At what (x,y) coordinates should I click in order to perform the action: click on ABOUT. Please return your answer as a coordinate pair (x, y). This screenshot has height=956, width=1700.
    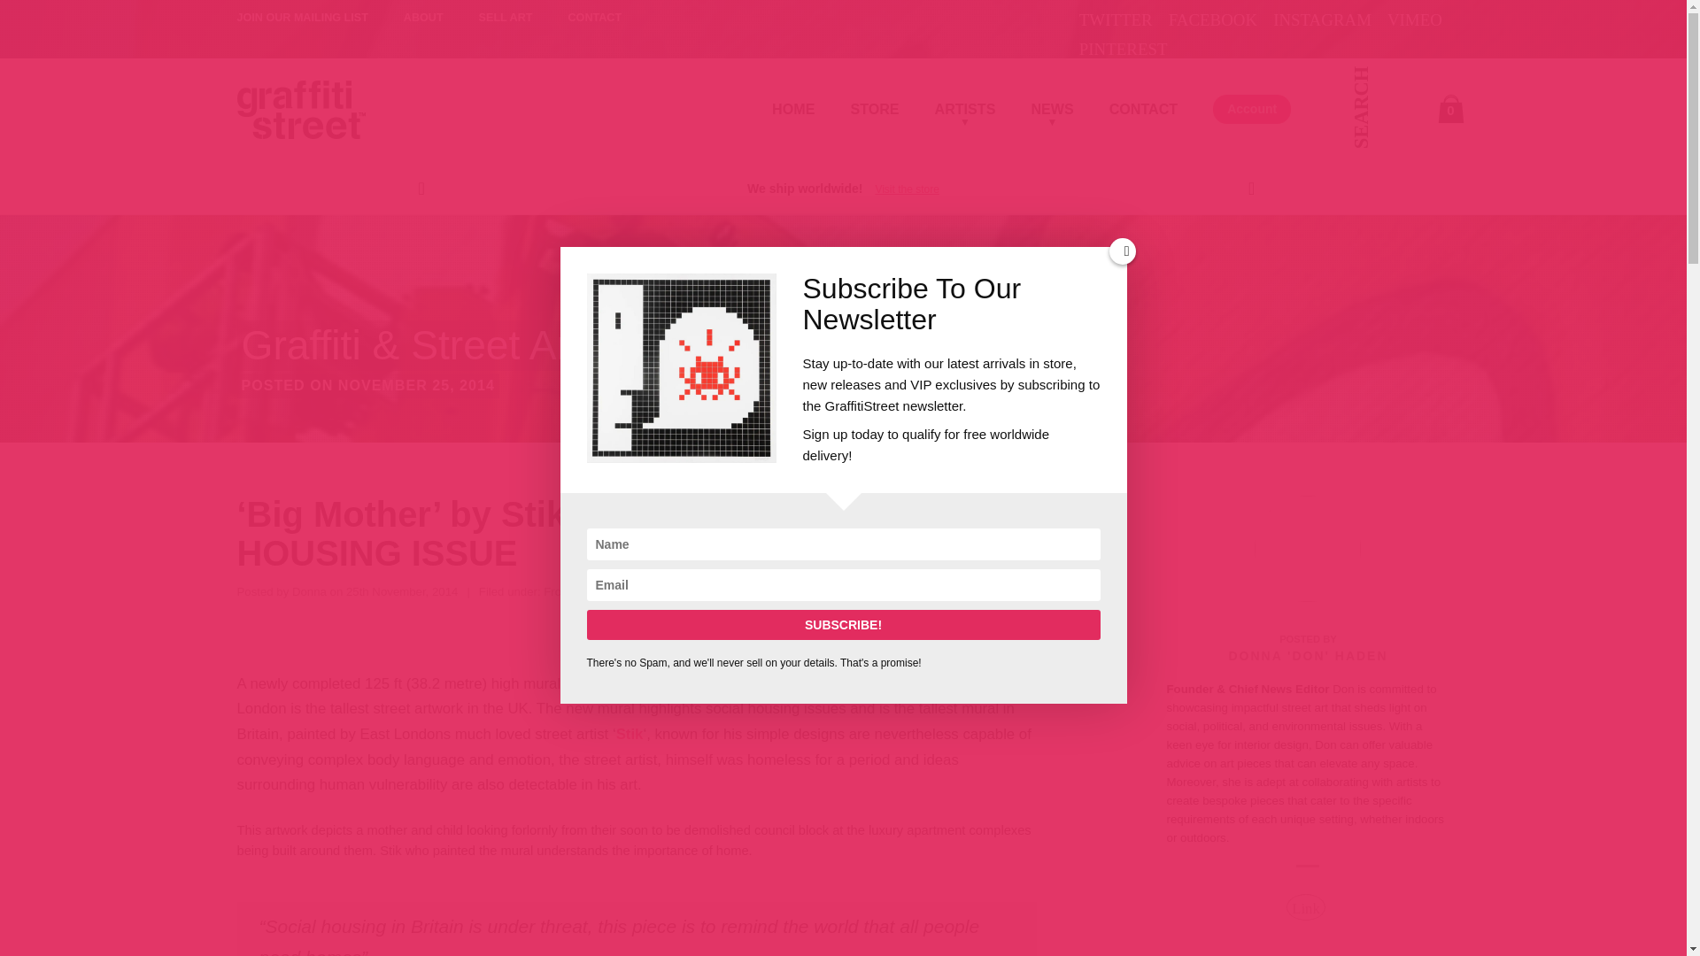
    Looking at the image, I should click on (423, 19).